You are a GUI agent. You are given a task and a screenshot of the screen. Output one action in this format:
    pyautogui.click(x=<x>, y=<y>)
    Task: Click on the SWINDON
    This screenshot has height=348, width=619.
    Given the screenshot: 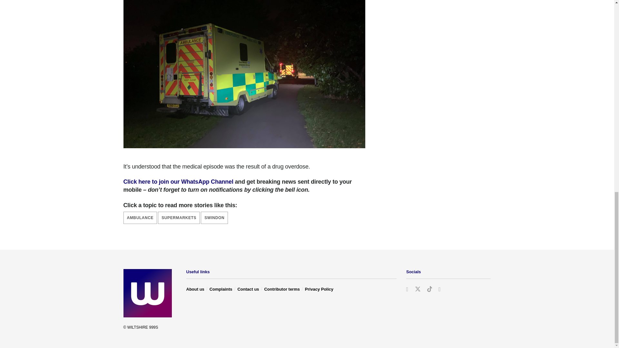 What is the action you would take?
    pyautogui.click(x=214, y=218)
    